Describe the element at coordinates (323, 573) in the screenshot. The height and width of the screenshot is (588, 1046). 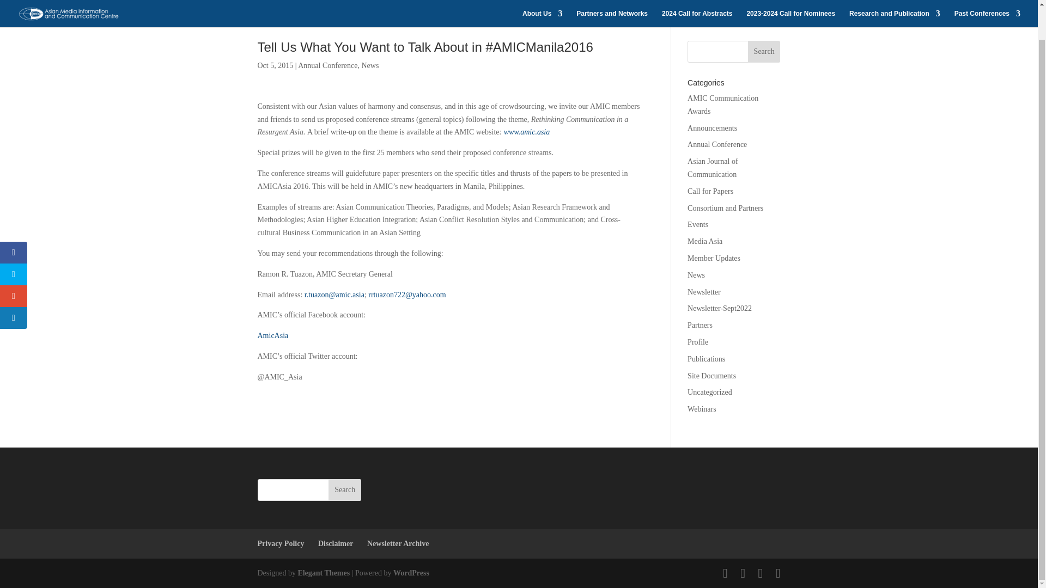
I see `Premium WordPress Themes` at that location.